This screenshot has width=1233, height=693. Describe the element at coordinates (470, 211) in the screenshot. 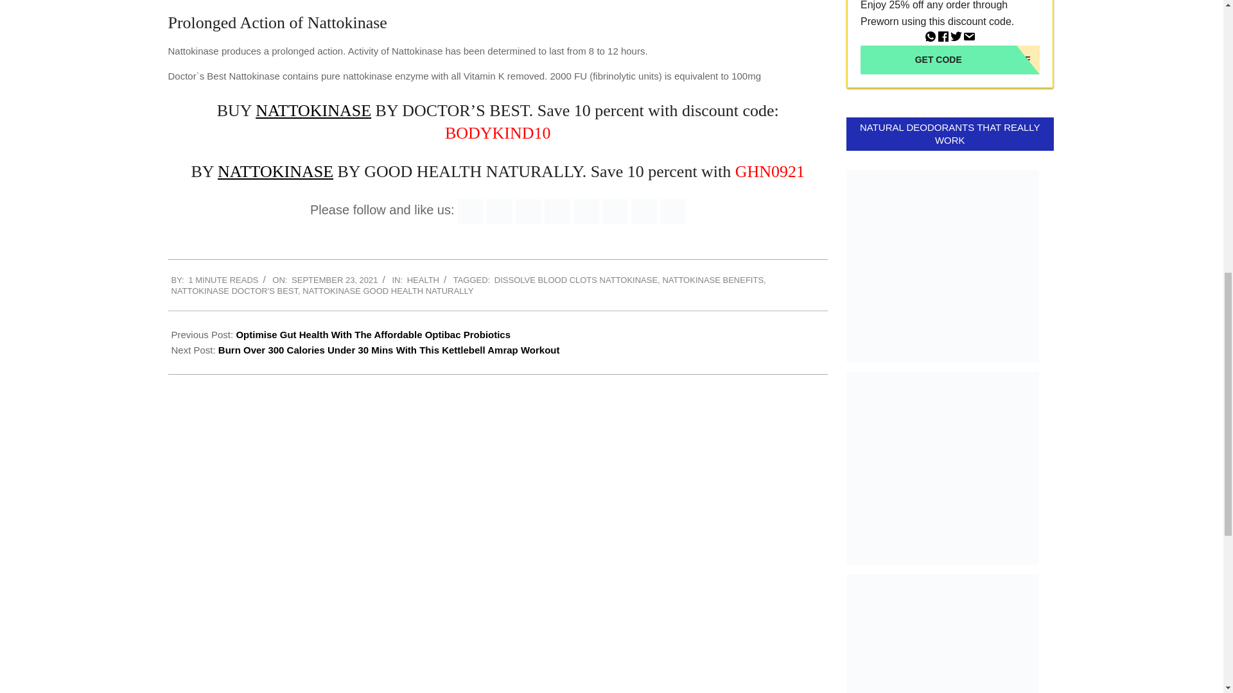

I see `RSS` at that location.